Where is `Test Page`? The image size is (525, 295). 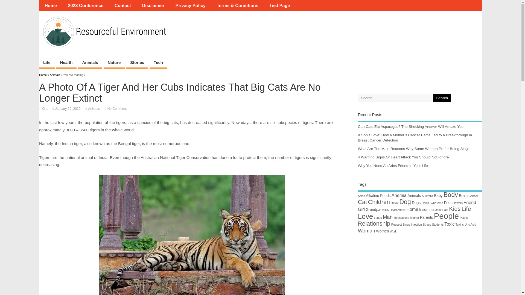
Test Page is located at coordinates (279, 5).